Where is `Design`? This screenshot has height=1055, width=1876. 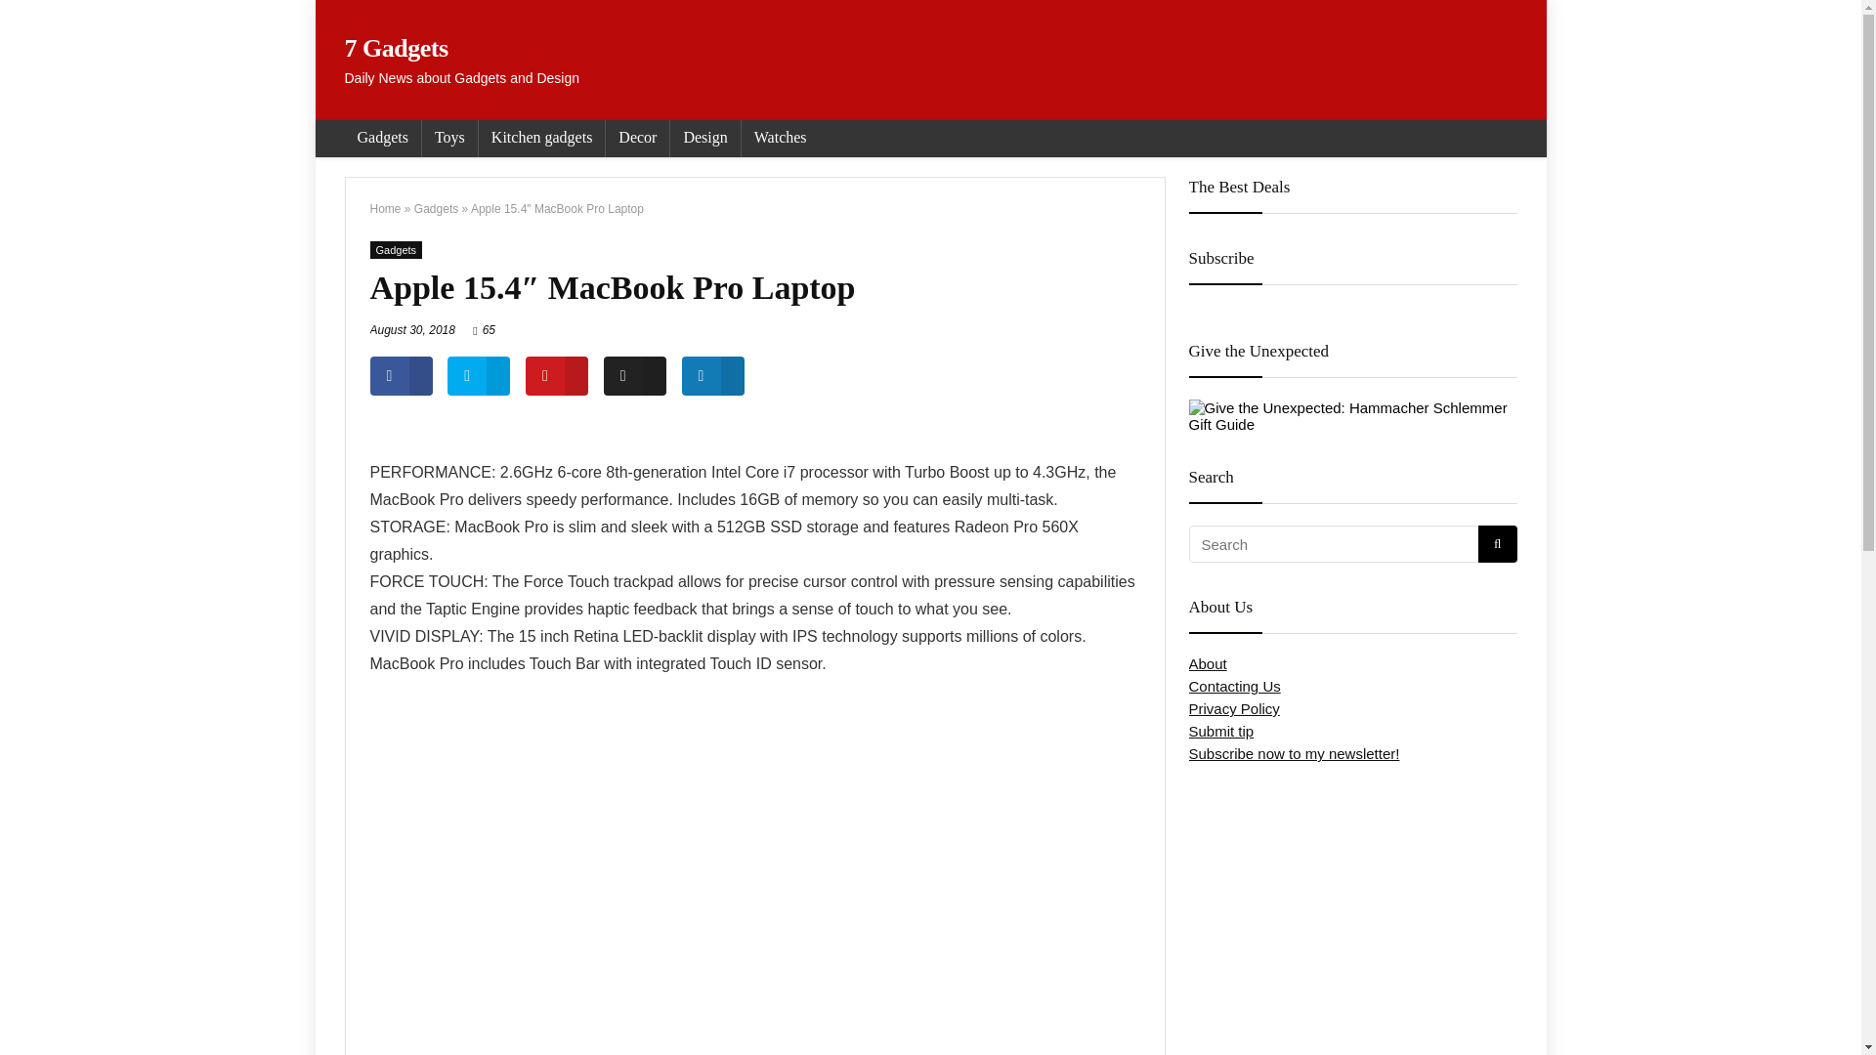 Design is located at coordinates (703, 139).